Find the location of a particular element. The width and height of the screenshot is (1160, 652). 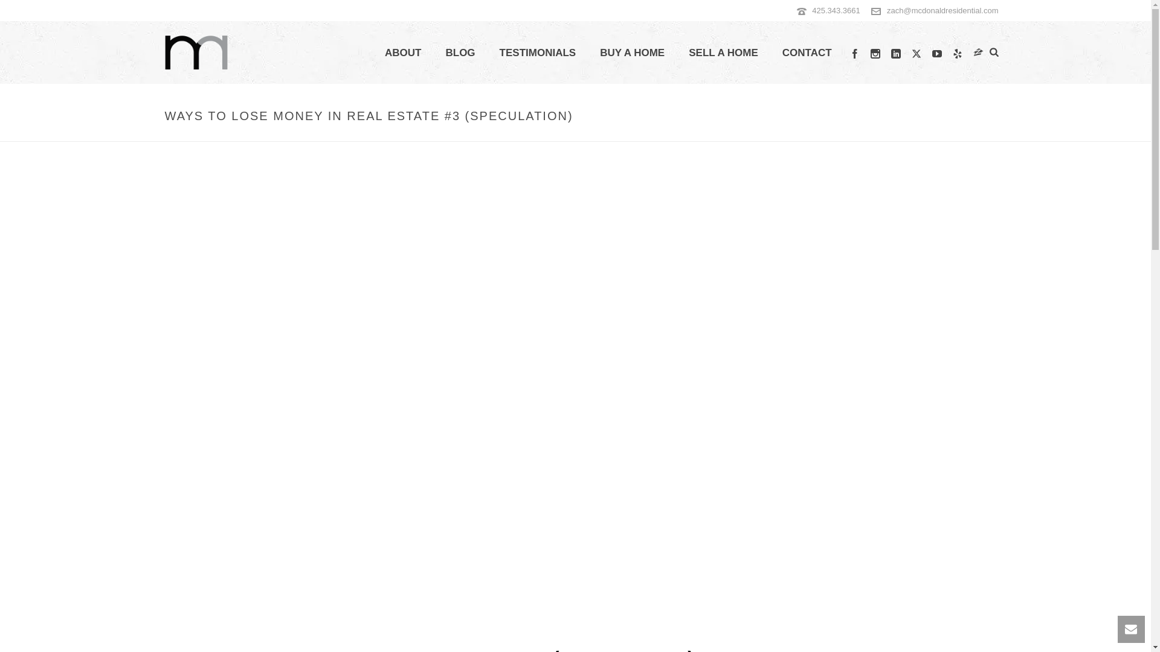

ABOUT is located at coordinates (402, 53).